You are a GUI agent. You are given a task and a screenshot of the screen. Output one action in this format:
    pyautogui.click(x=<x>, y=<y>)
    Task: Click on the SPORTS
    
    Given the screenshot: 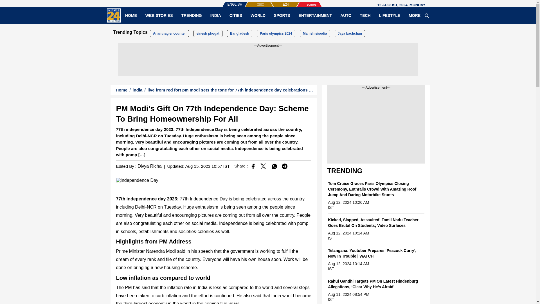 What is the action you would take?
    pyautogui.click(x=282, y=15)
    